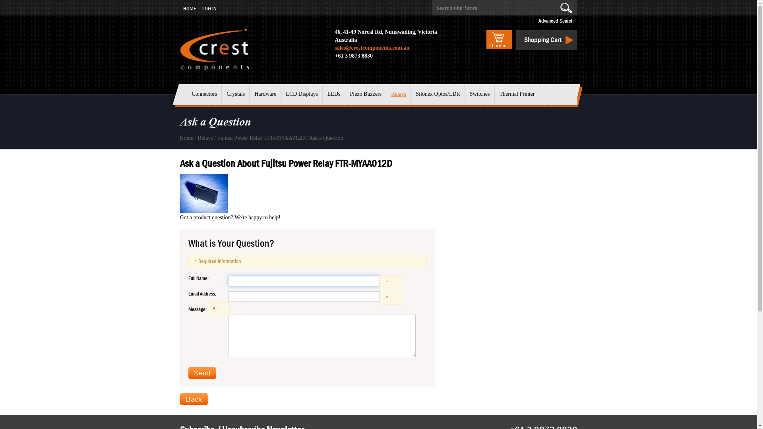 The height and width of the screenshot is (429, 763). What do you see at coordinates (438, 94) in the screenshot?
I see `Silonex Optos/LDR` at bounding box center [438, 94].